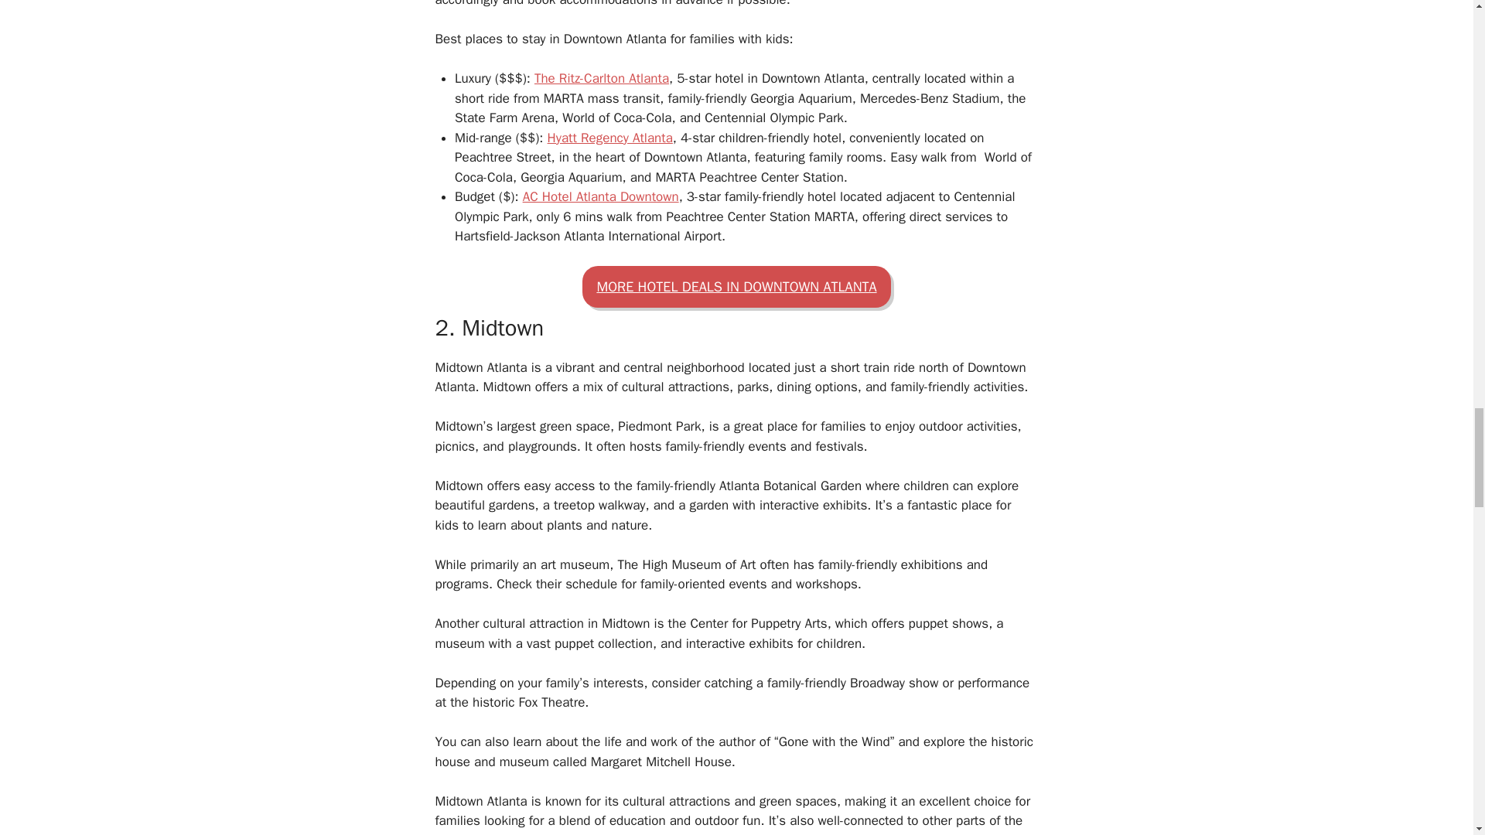 This screenshot has height=835, width=1485. I want to click on AC Hotel Atlanta Downtown, so click(600, 196).